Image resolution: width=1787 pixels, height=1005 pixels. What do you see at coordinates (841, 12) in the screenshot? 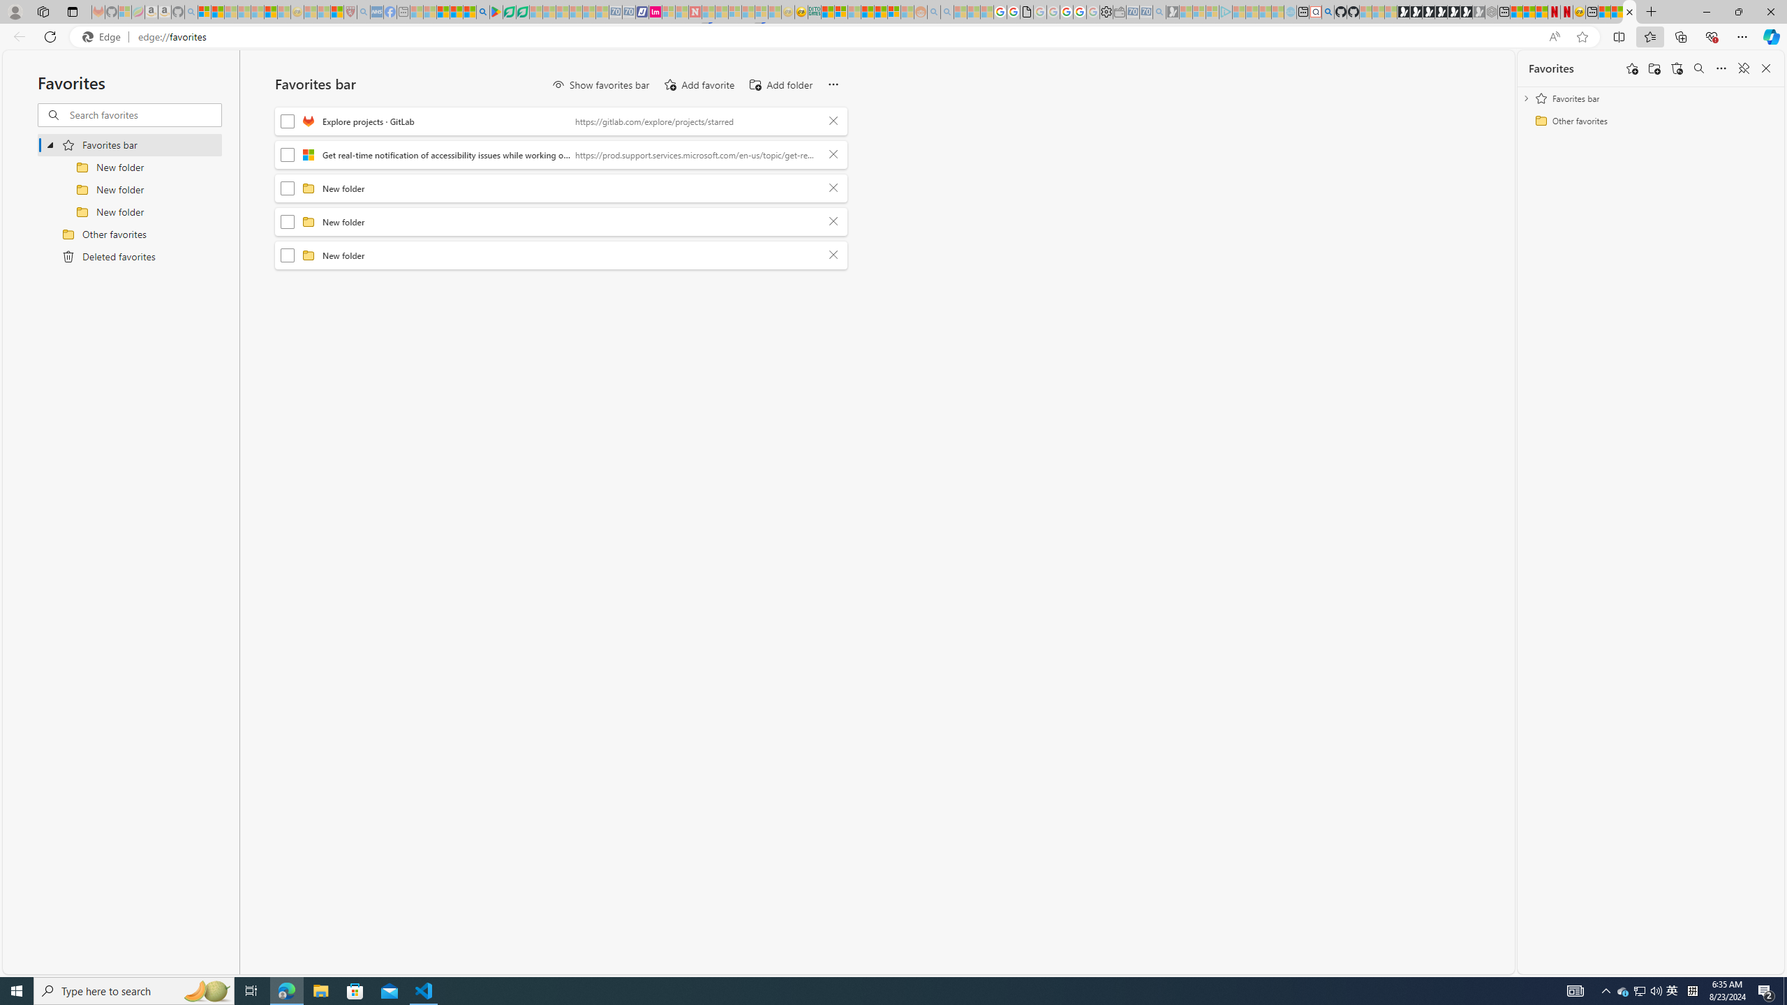
I see `Microsoft account | Privacy` at bounding box center [841, 12].